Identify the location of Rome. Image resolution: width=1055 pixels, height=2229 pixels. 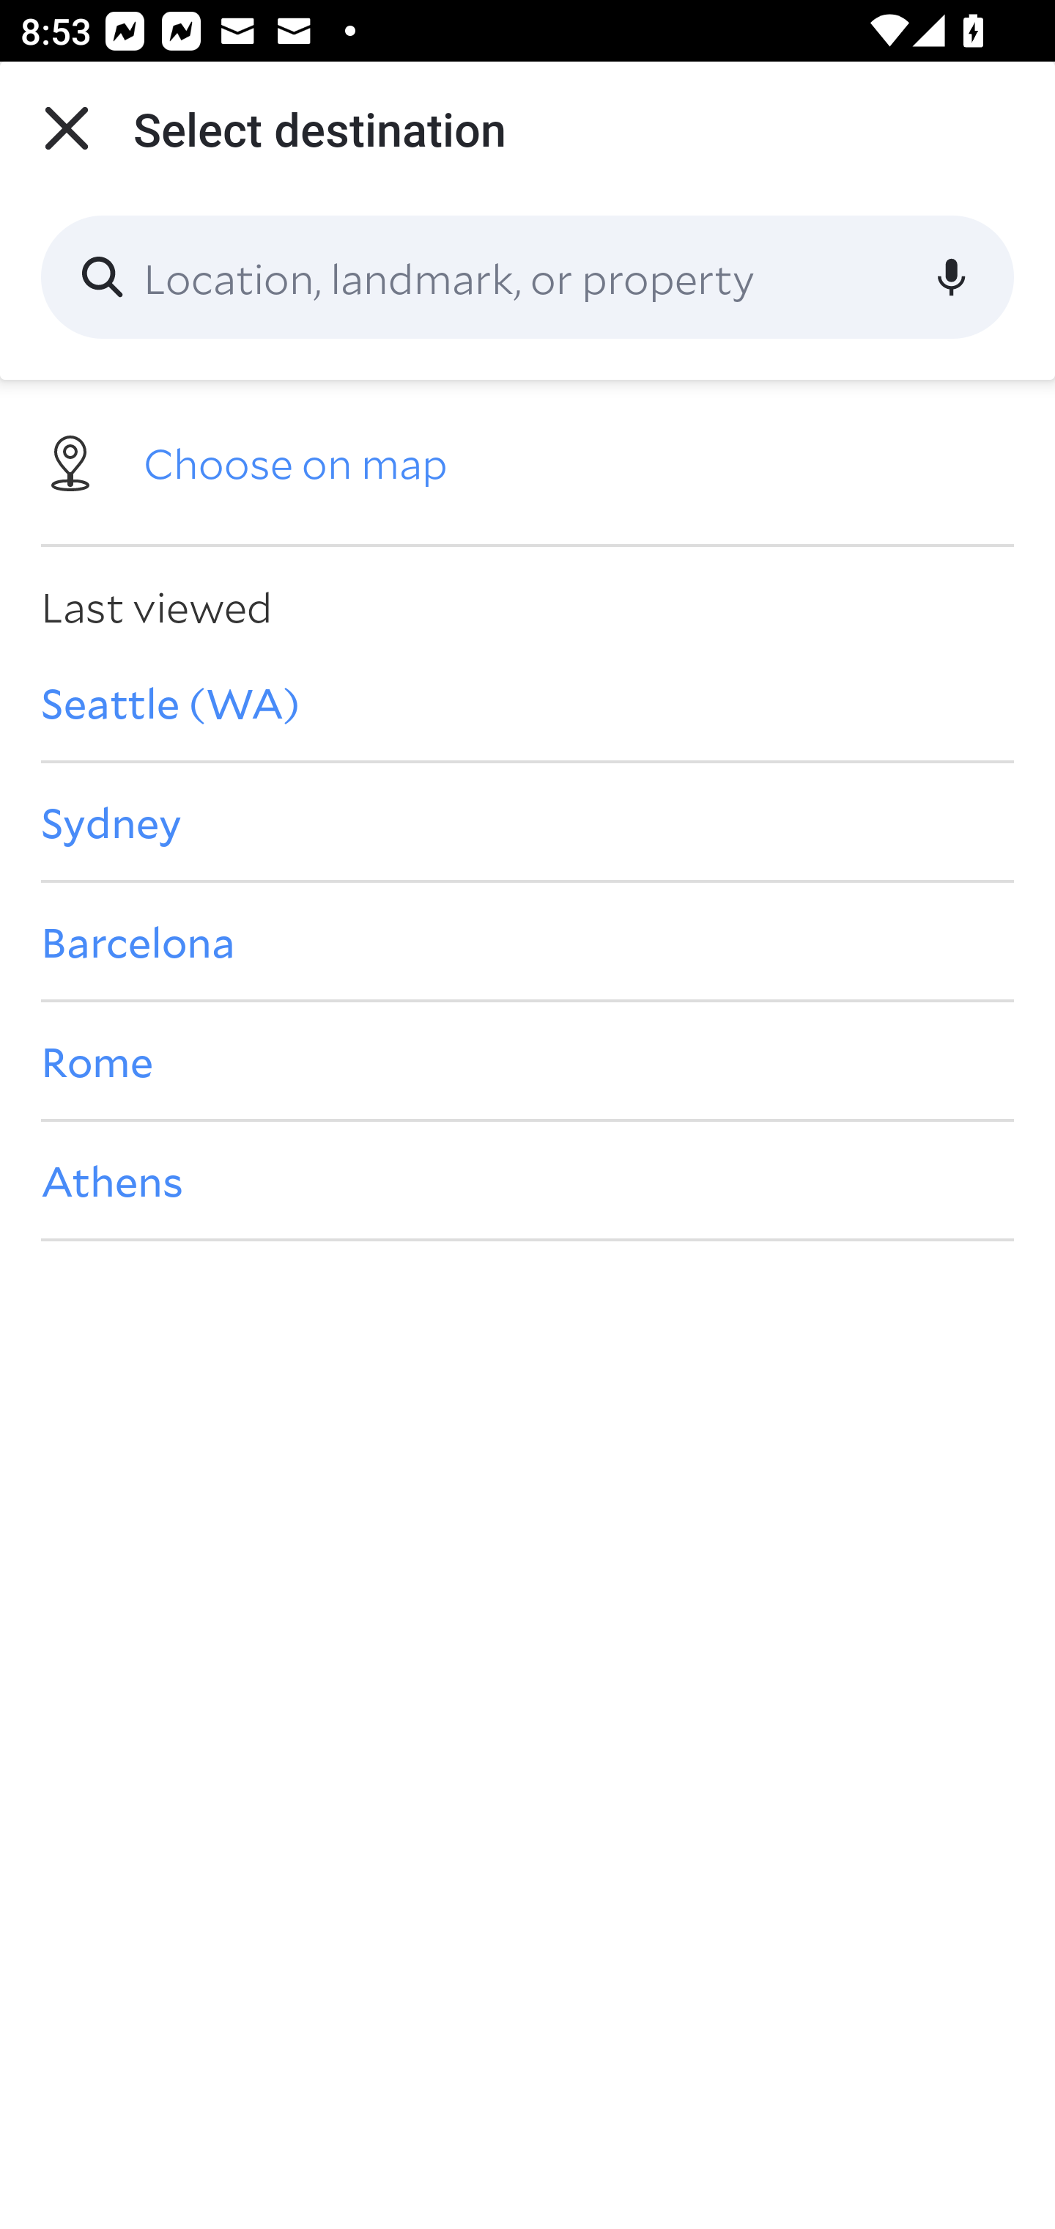
(527, 1061).